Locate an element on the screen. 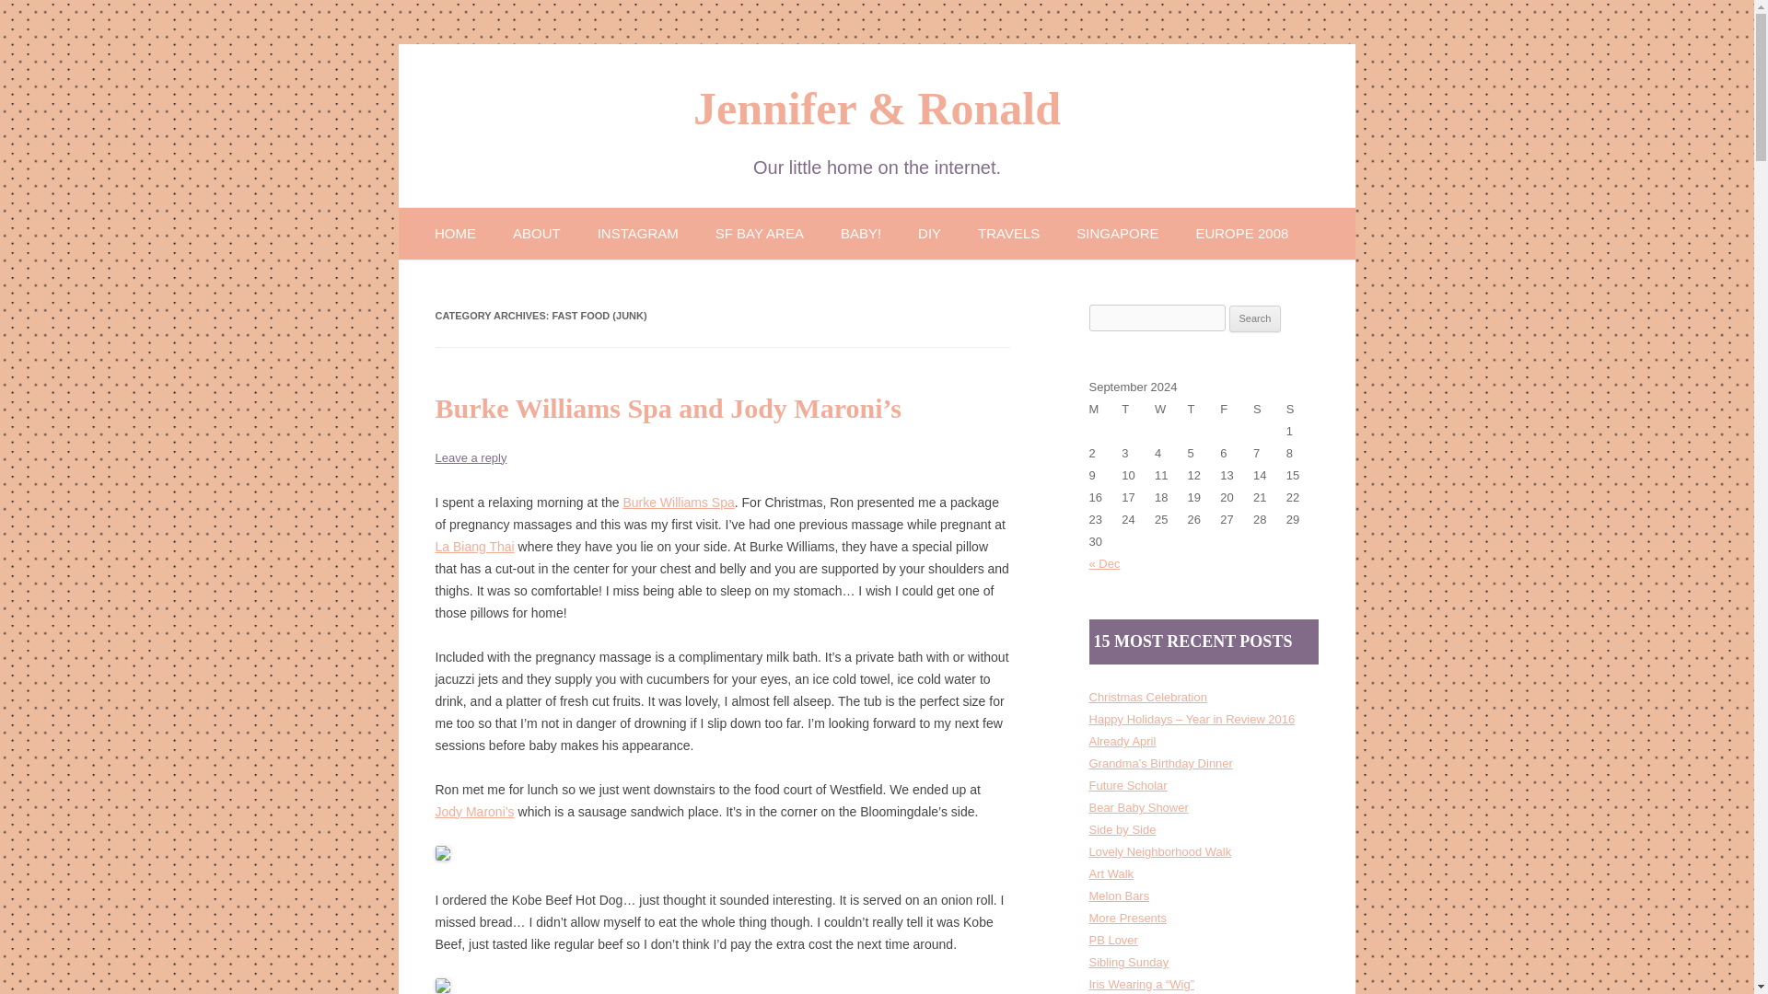  La Biang Thai is located at coordinates (474, 547).